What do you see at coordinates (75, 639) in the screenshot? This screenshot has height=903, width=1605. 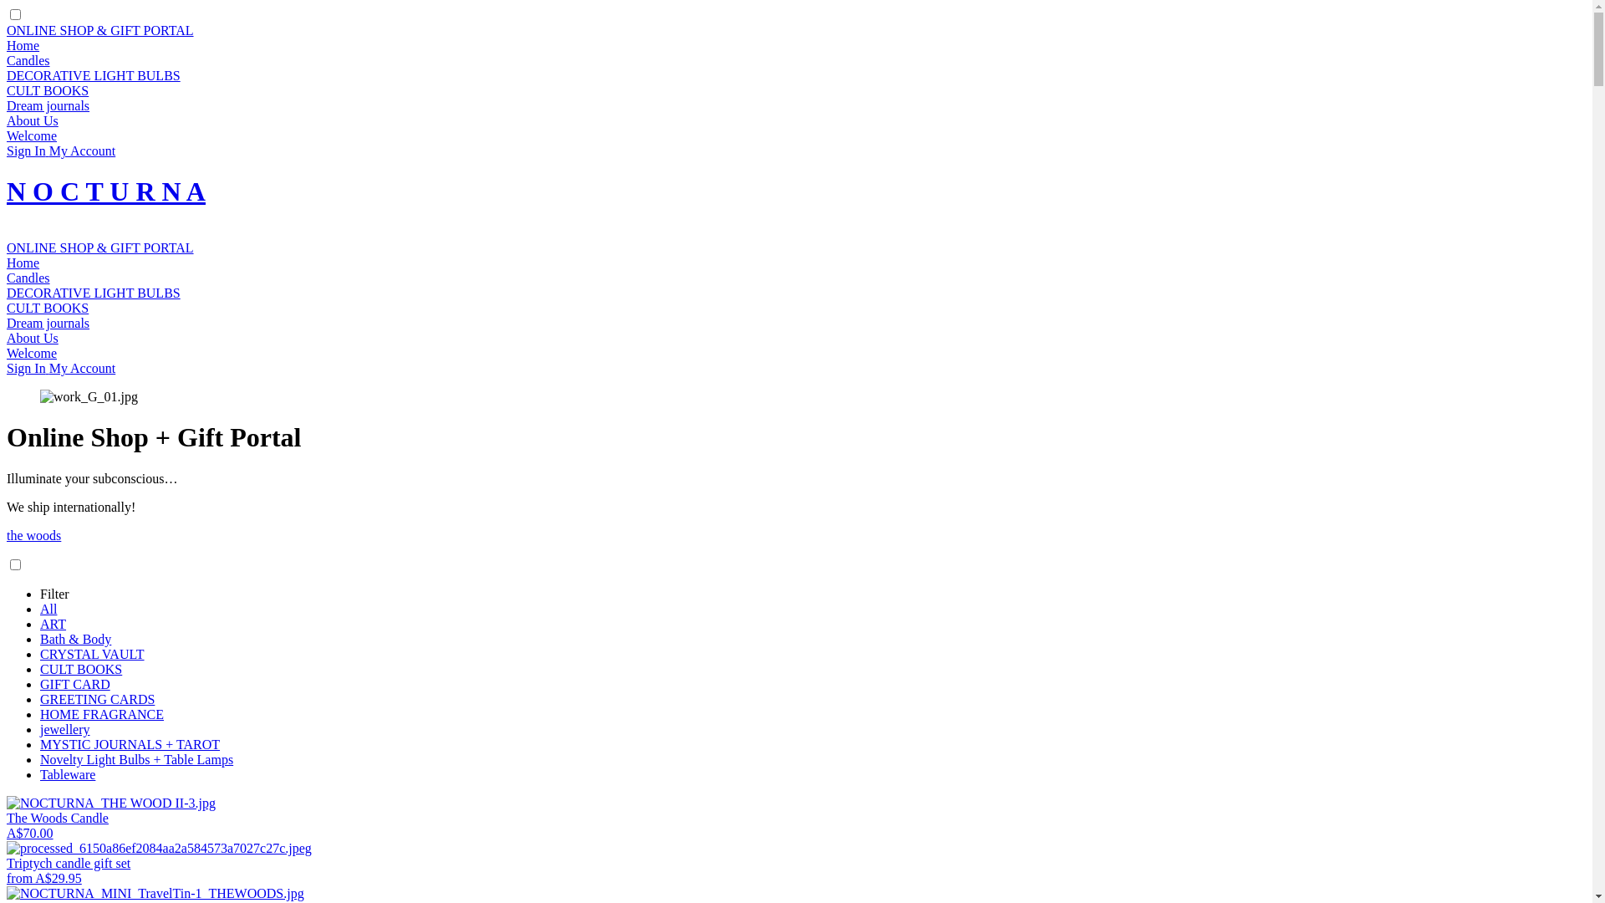 I see `Bath & Body` at bounding box center [75, 639].